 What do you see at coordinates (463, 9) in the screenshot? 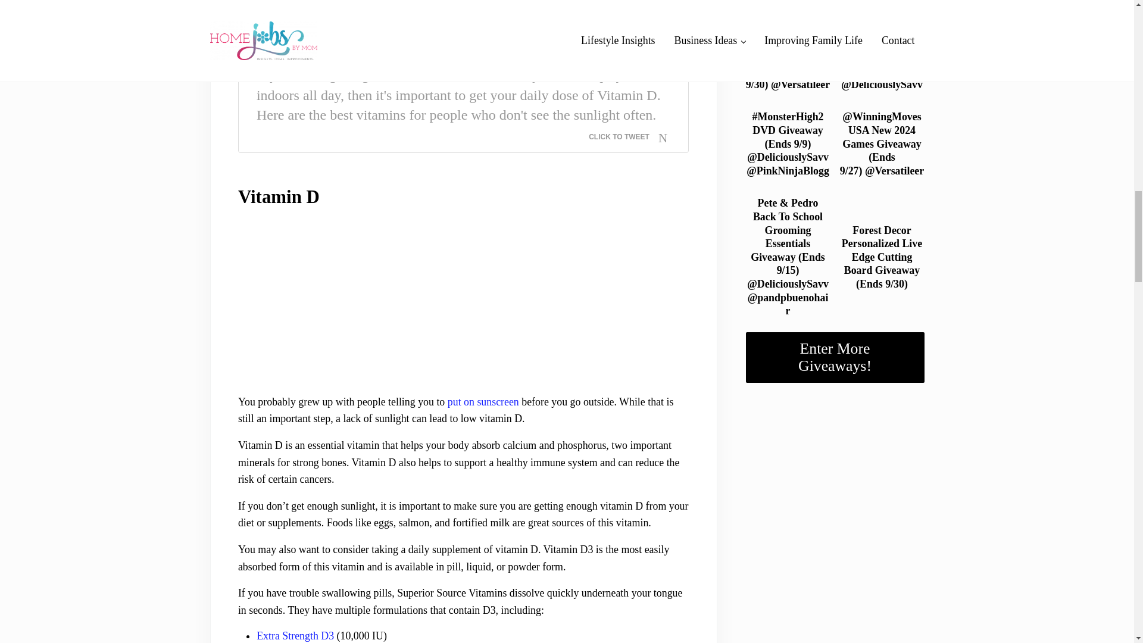
I see `essential for your health` at bounding box center [463, 9].